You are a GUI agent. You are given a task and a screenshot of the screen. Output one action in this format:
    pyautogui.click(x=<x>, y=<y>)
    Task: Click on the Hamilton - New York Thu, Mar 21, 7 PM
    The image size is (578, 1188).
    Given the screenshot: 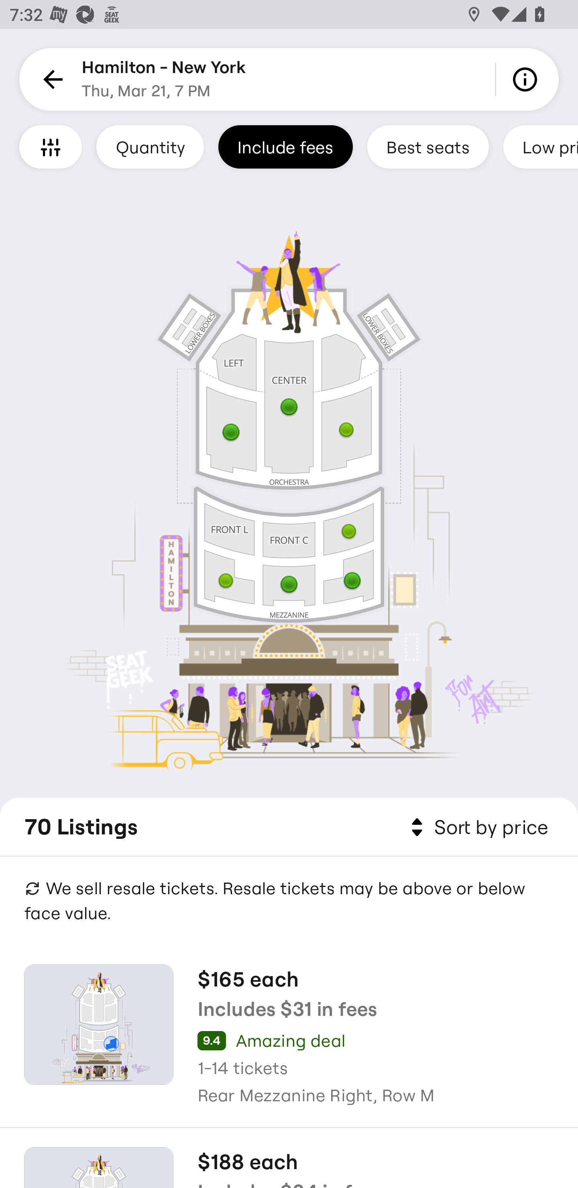 What is the action you would take?
    pyautogui.click(x=164, y=79)
    